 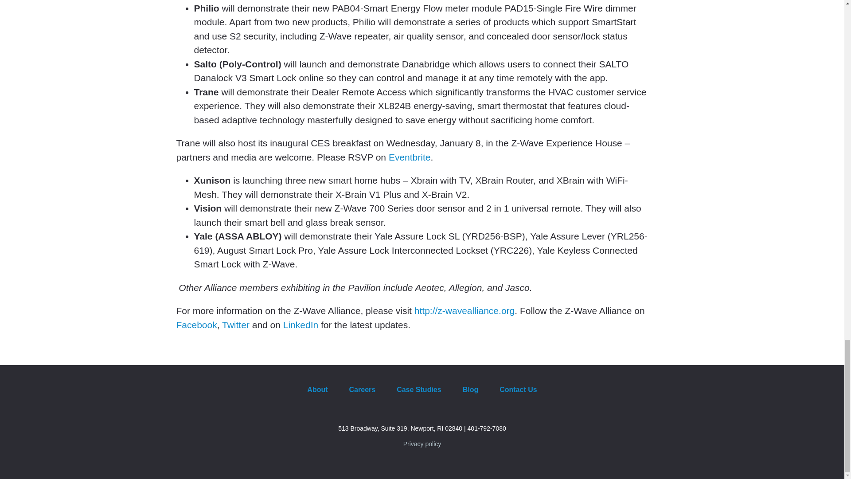 I want to click on Blog, so click(x=471, y=389).